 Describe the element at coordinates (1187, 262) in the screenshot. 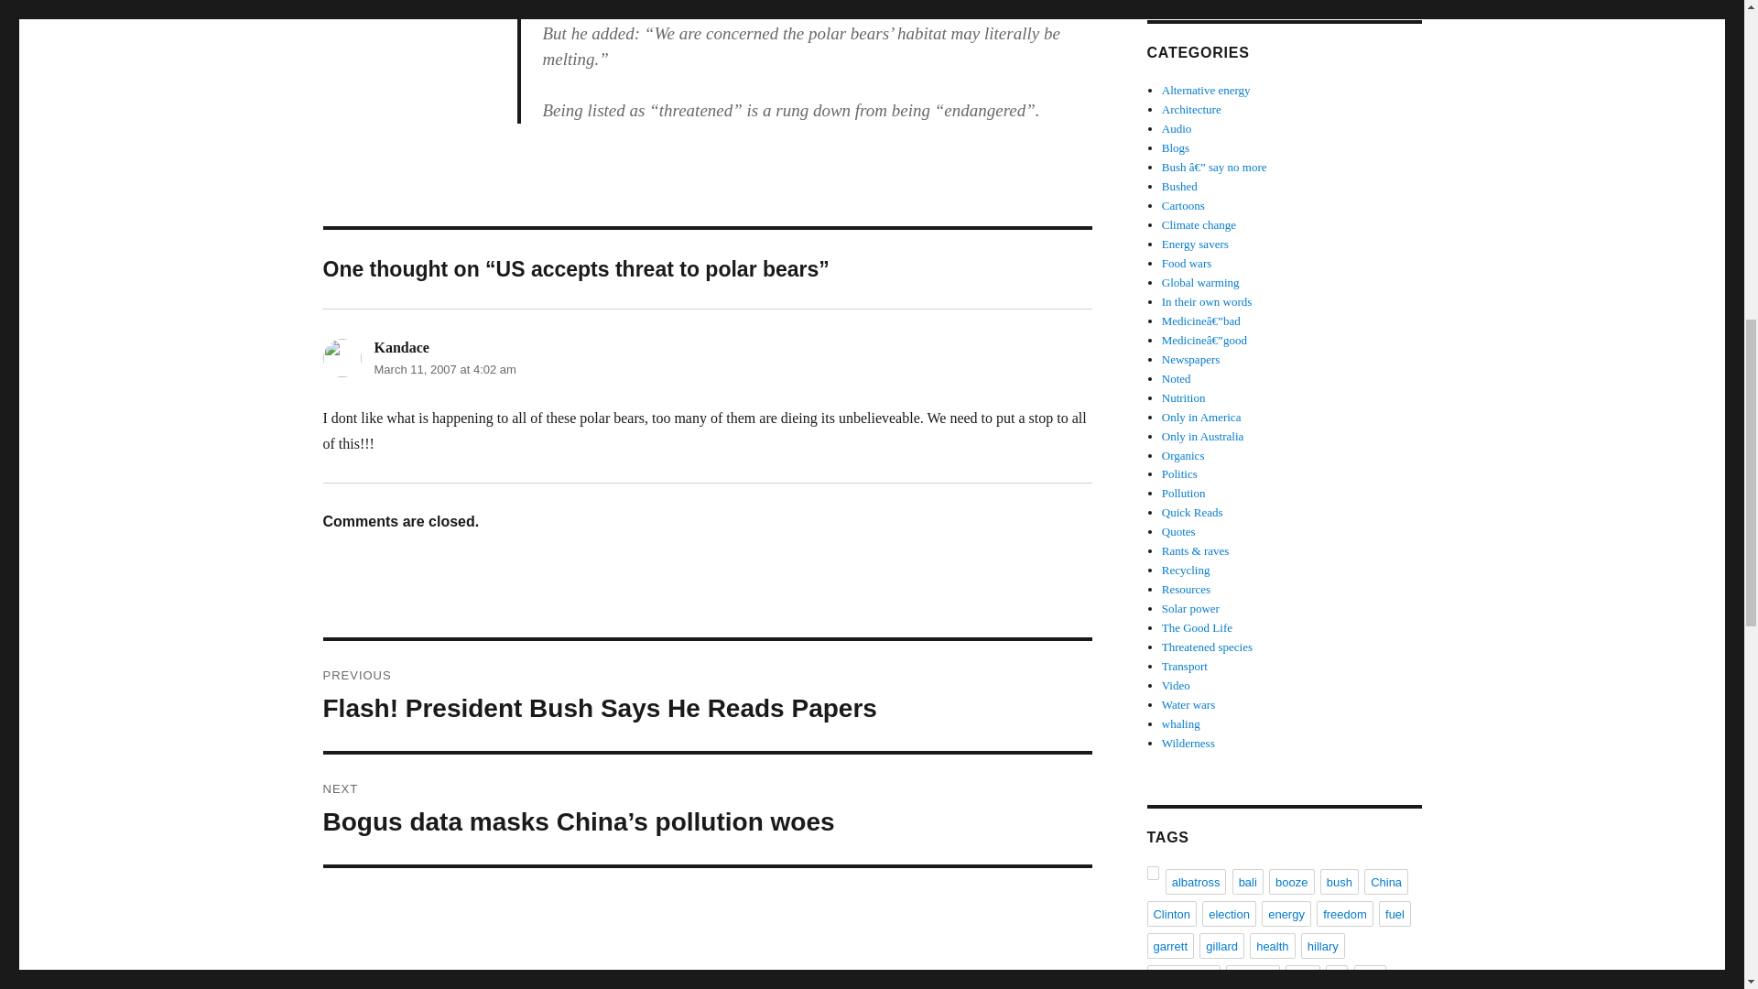

I see `Food wars` at that location.